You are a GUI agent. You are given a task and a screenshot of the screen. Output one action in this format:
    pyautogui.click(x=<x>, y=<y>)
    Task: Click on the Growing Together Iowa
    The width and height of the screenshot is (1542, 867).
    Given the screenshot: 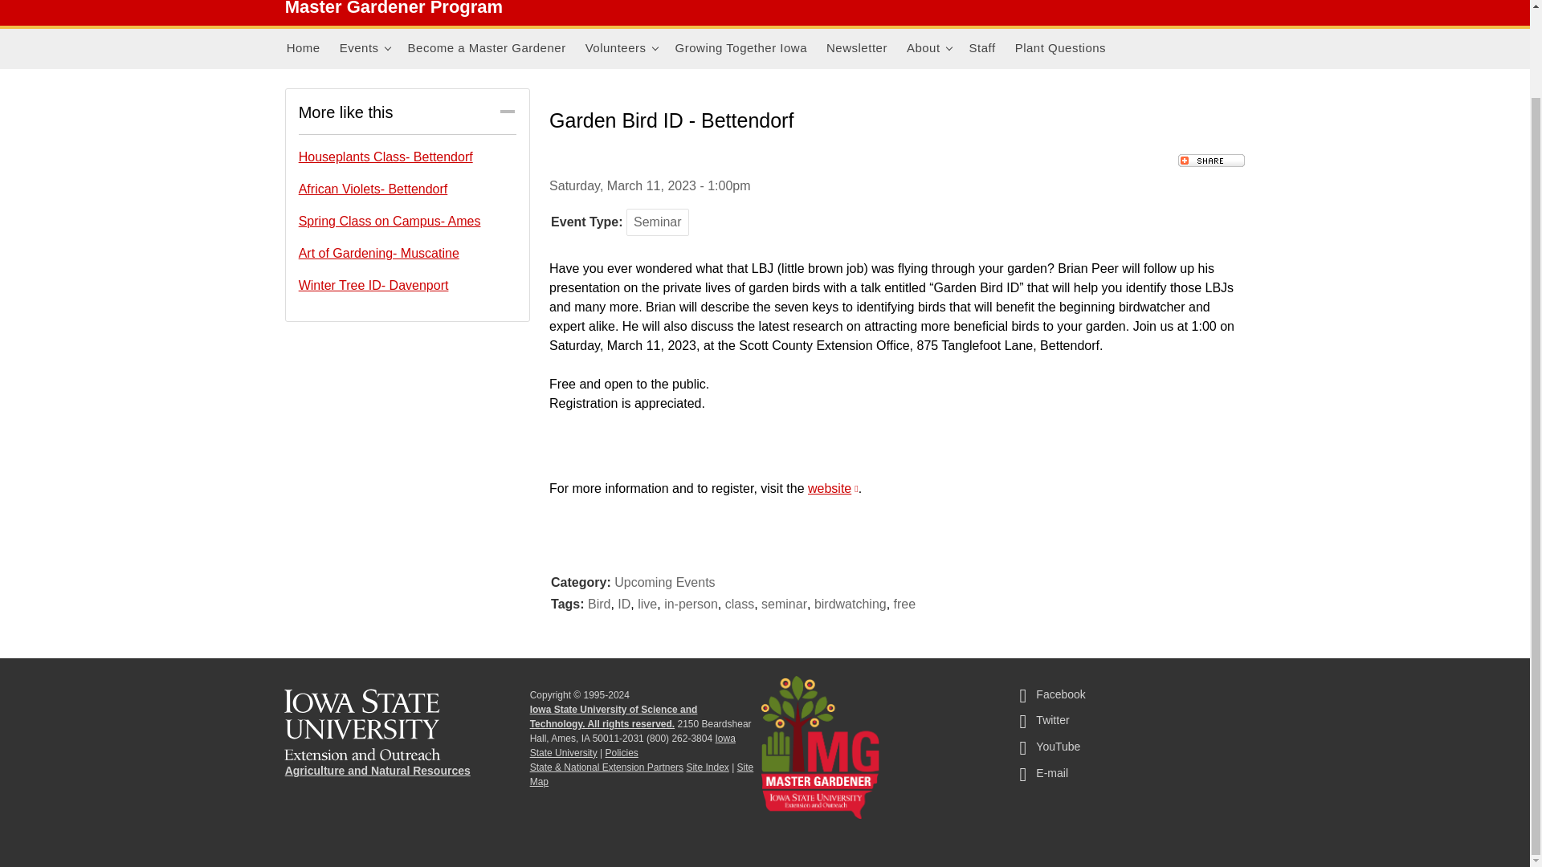 What is the action you would take?
    pyautogui.click(x=741, y=48)
    